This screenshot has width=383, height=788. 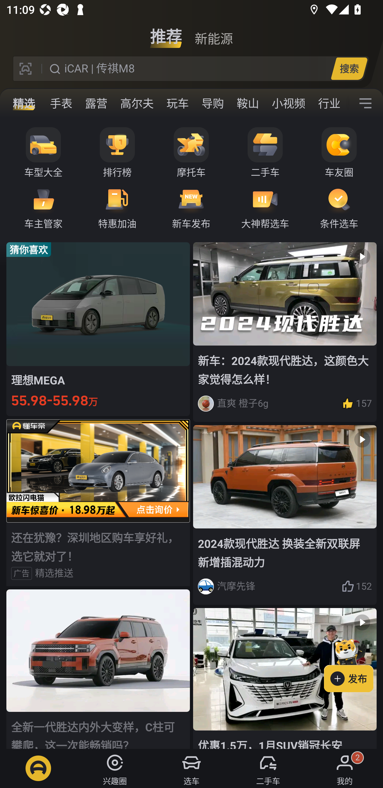 What do you see at coordinates (265, 208) in the screenshot?
I see `大神帮选车` at bounding box center [265, 208].